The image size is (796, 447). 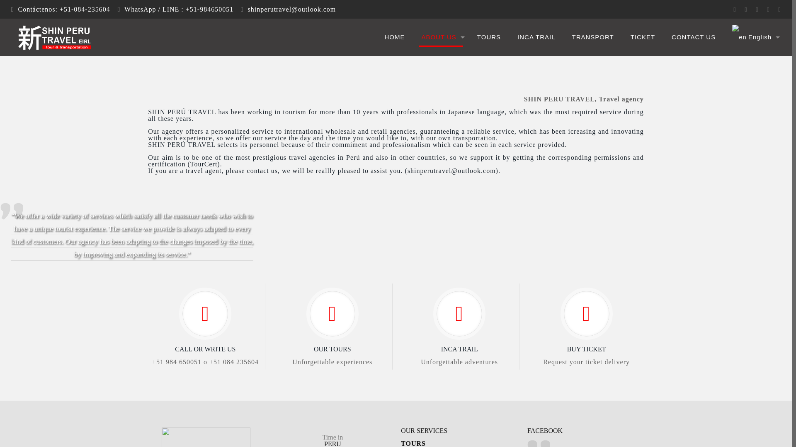 I want to click on HOME, so click(x=394, y=37).